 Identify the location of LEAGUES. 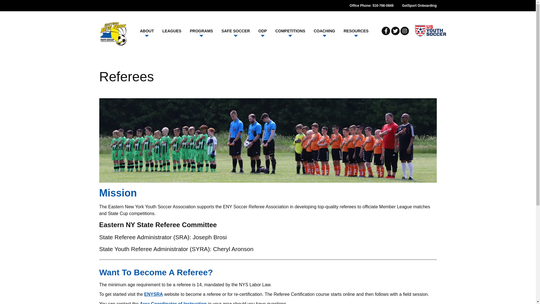
(172, 31).